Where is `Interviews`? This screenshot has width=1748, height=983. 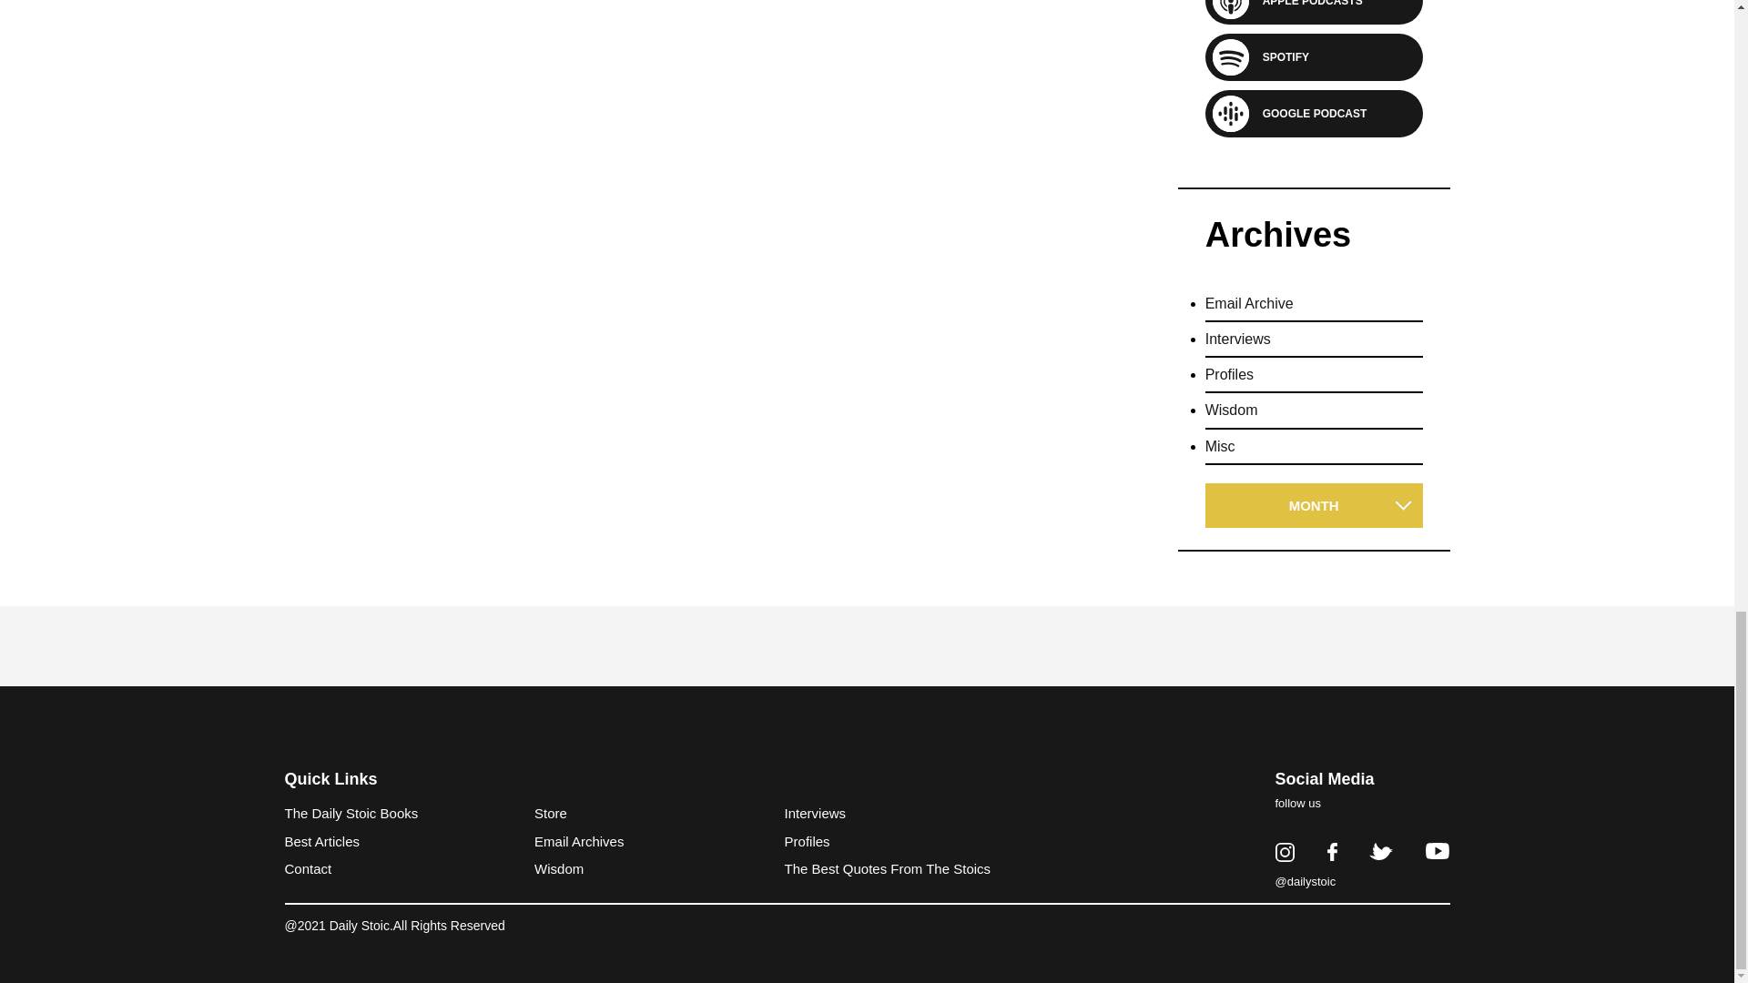
Interviews is located at coordinates (1238, 348).